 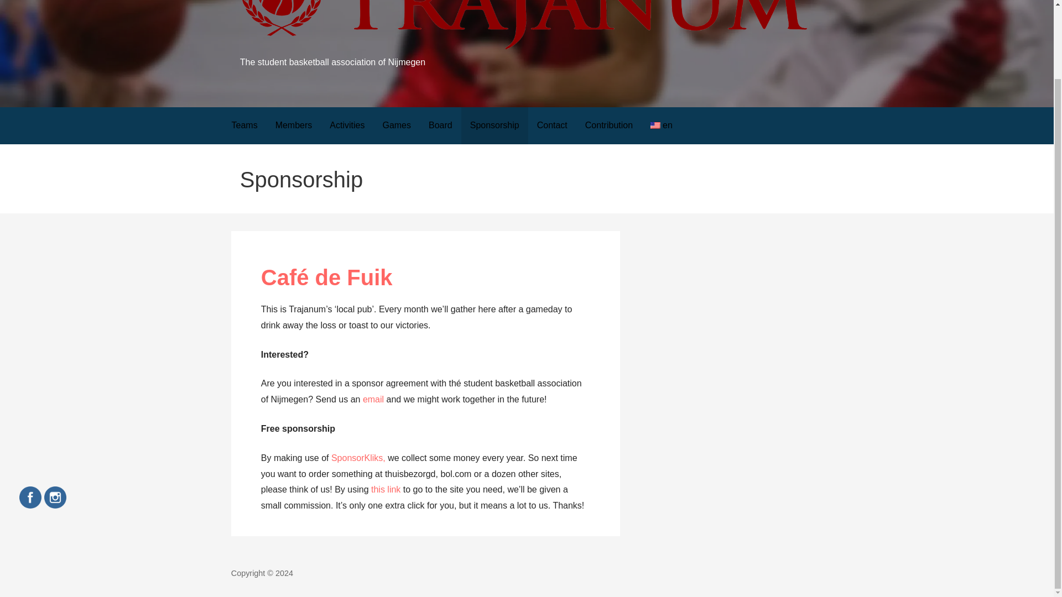 What do you see at coordinates (608, 126) in the screenshot?
I see `Contribution` at bounding box center [608, 126].